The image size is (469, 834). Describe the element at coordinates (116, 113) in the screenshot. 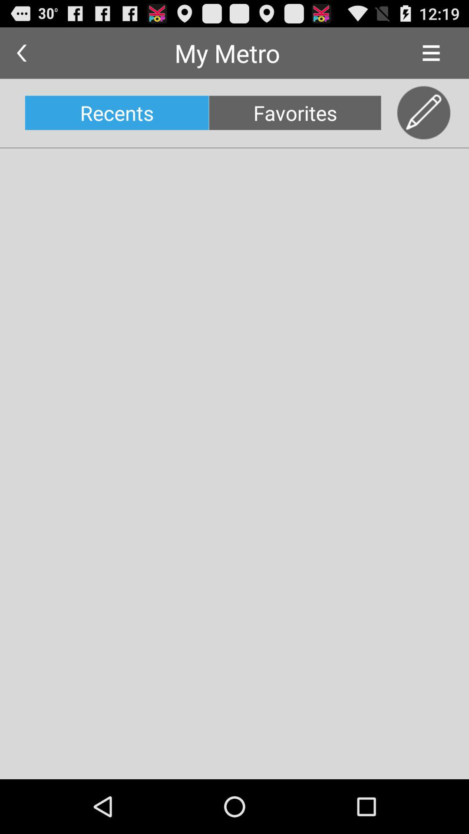

I see `click recents icon` at that location.